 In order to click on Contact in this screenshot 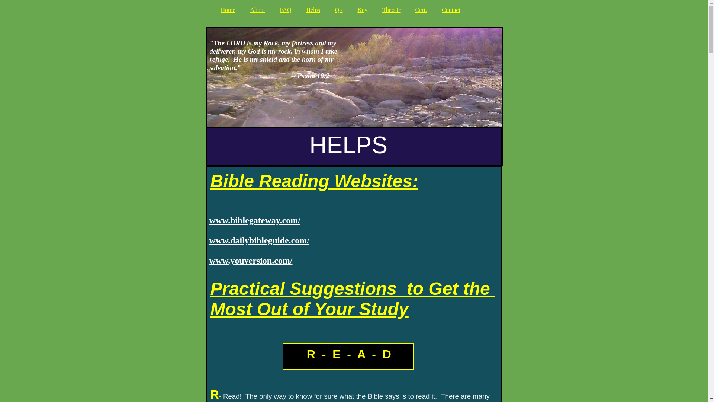, I will do `click(453, 10)`.